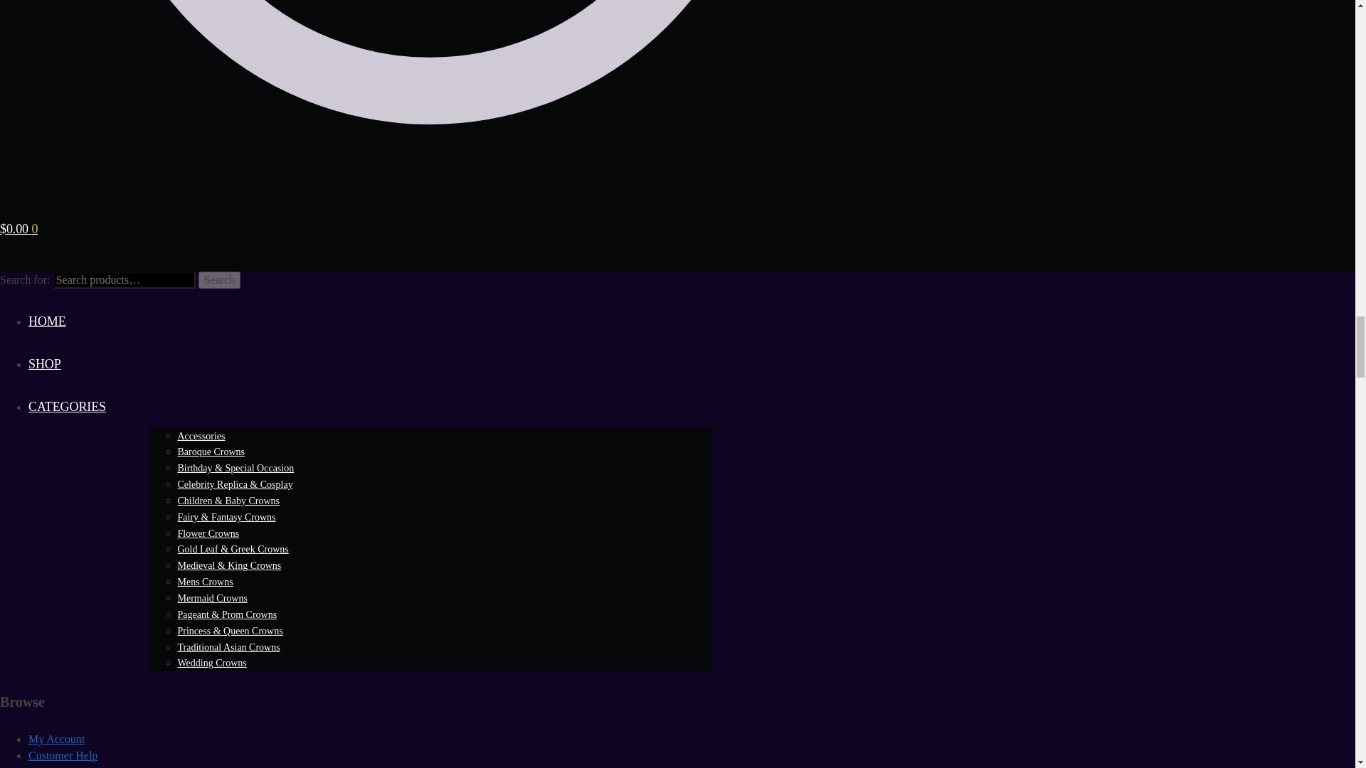 The height and width of the screenshot is (768, 1366). What do you see at coordinates (45, 364) in the screenshot?
I see `SHOP` at bounding box center [45, 364].